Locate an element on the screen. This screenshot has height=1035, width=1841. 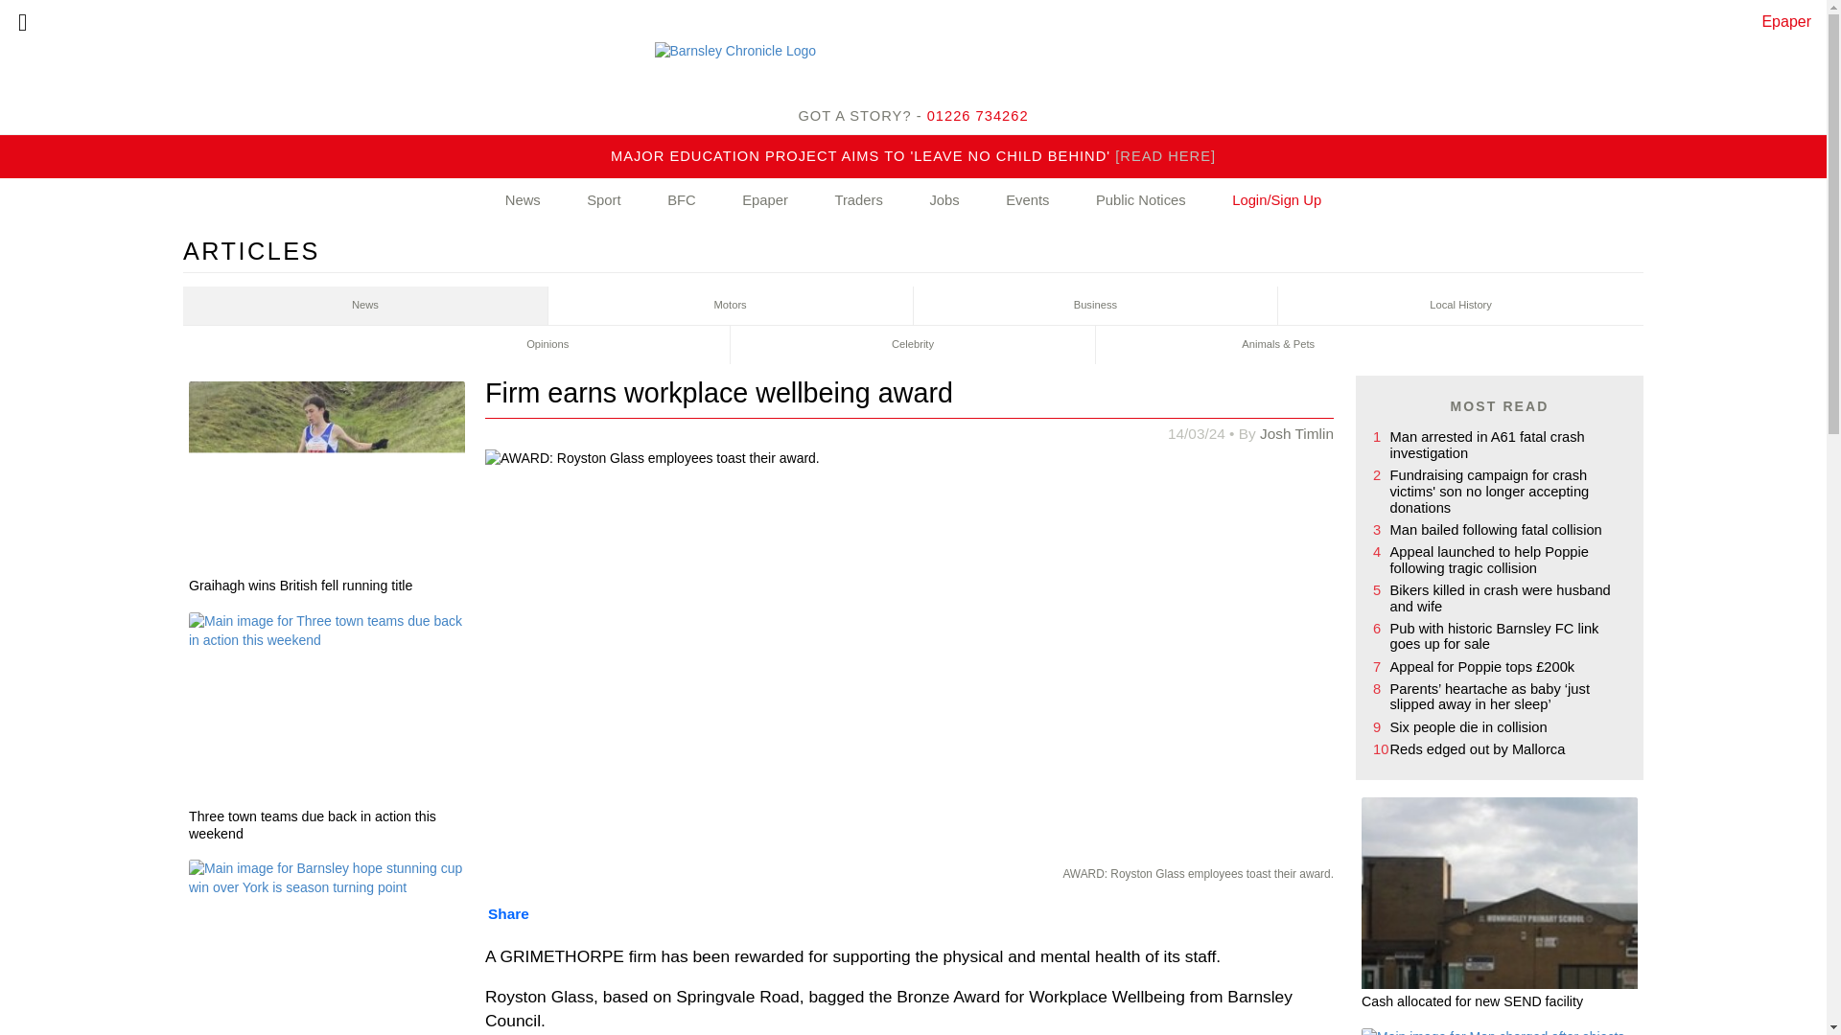
Motors is located at coordinates (731, 306).